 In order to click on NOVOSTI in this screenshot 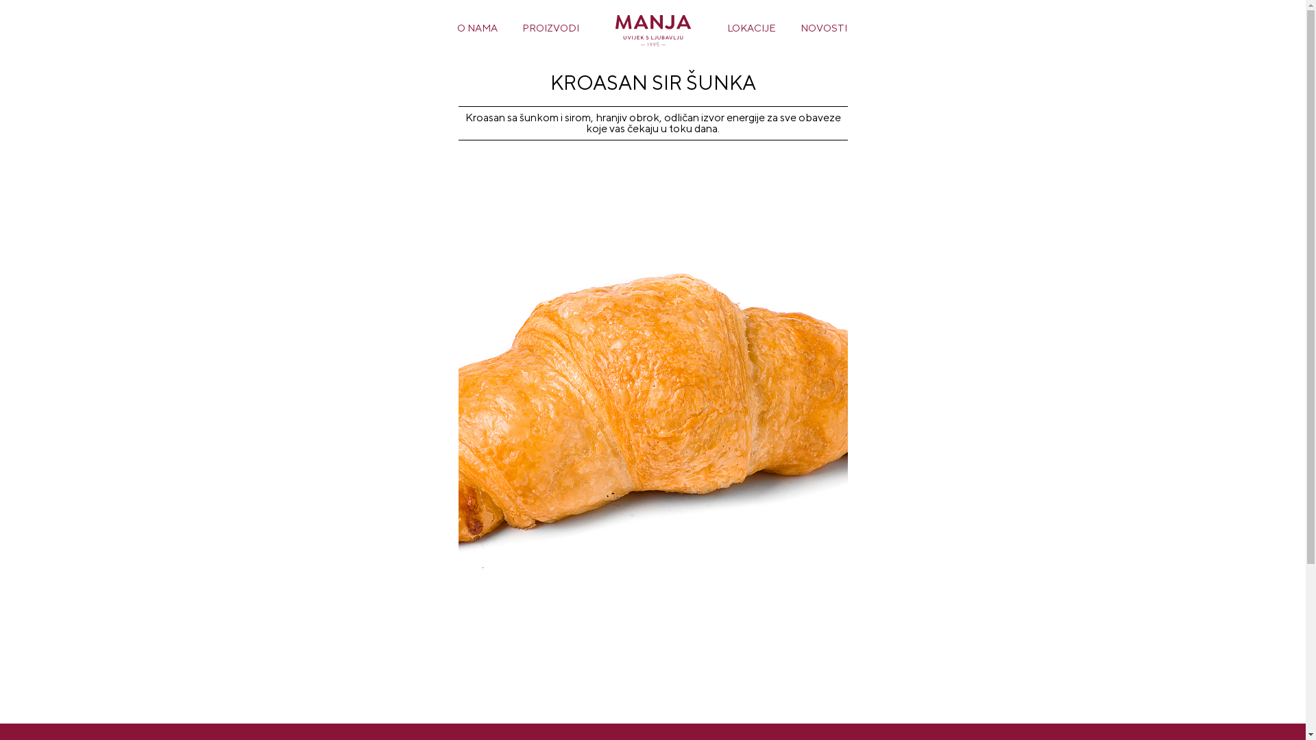, I will do `click(824, 27)`.